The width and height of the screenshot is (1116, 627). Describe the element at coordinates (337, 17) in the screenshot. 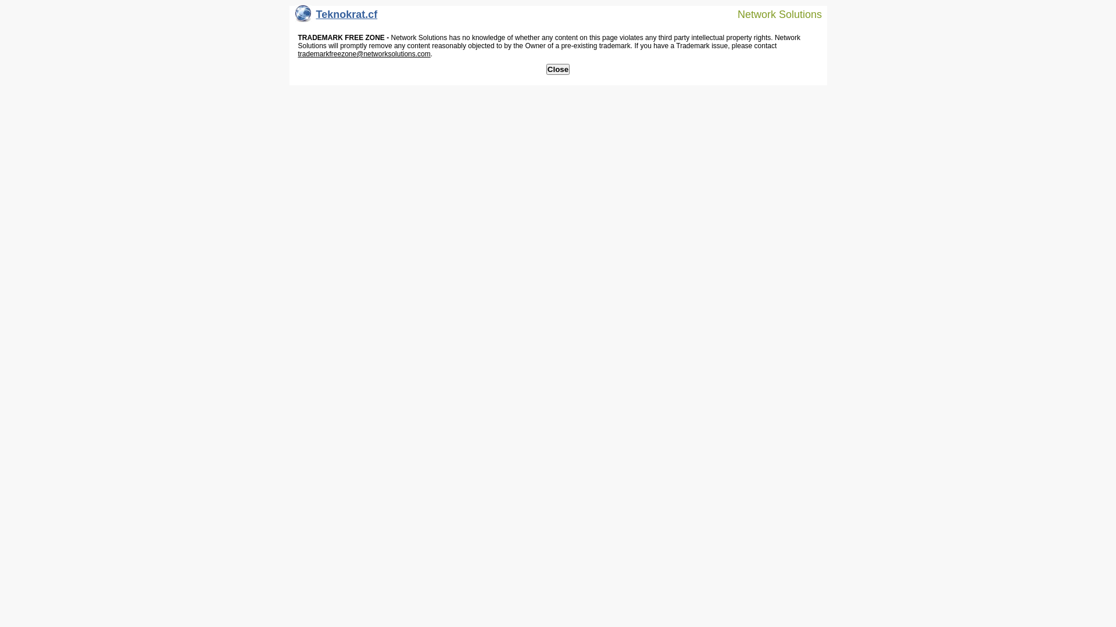

I see `Teknokrat.cf` at that location.